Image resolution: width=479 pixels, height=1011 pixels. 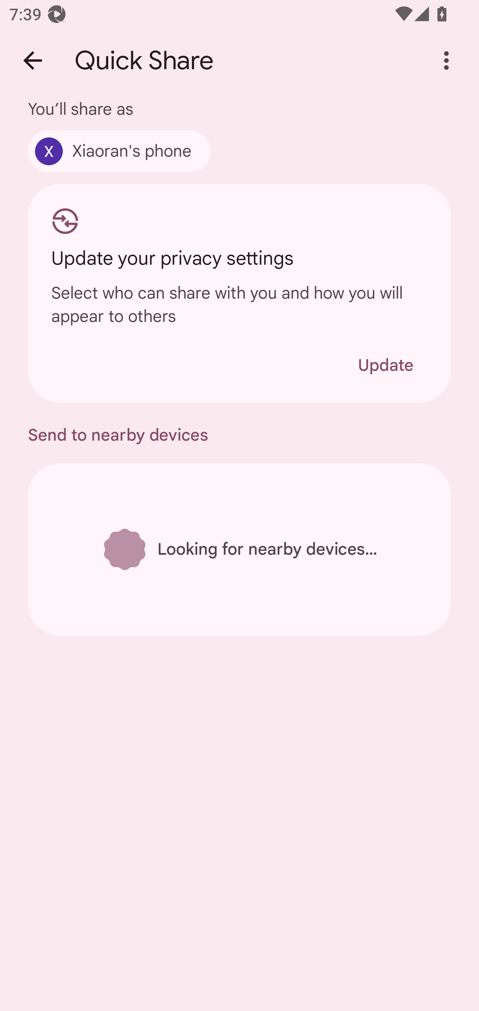 What do you see at coordinates (386, 365) in the screenshot?
I see `Update` at bounding box center [386, 365].